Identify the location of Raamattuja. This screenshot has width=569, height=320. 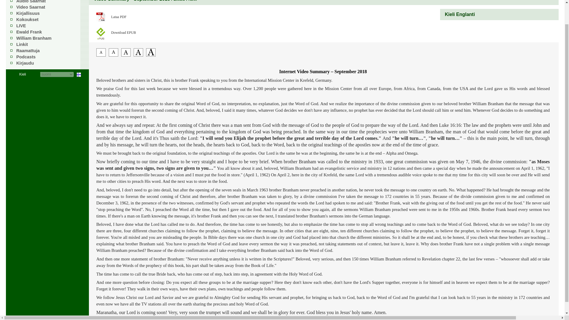
(28, 51).